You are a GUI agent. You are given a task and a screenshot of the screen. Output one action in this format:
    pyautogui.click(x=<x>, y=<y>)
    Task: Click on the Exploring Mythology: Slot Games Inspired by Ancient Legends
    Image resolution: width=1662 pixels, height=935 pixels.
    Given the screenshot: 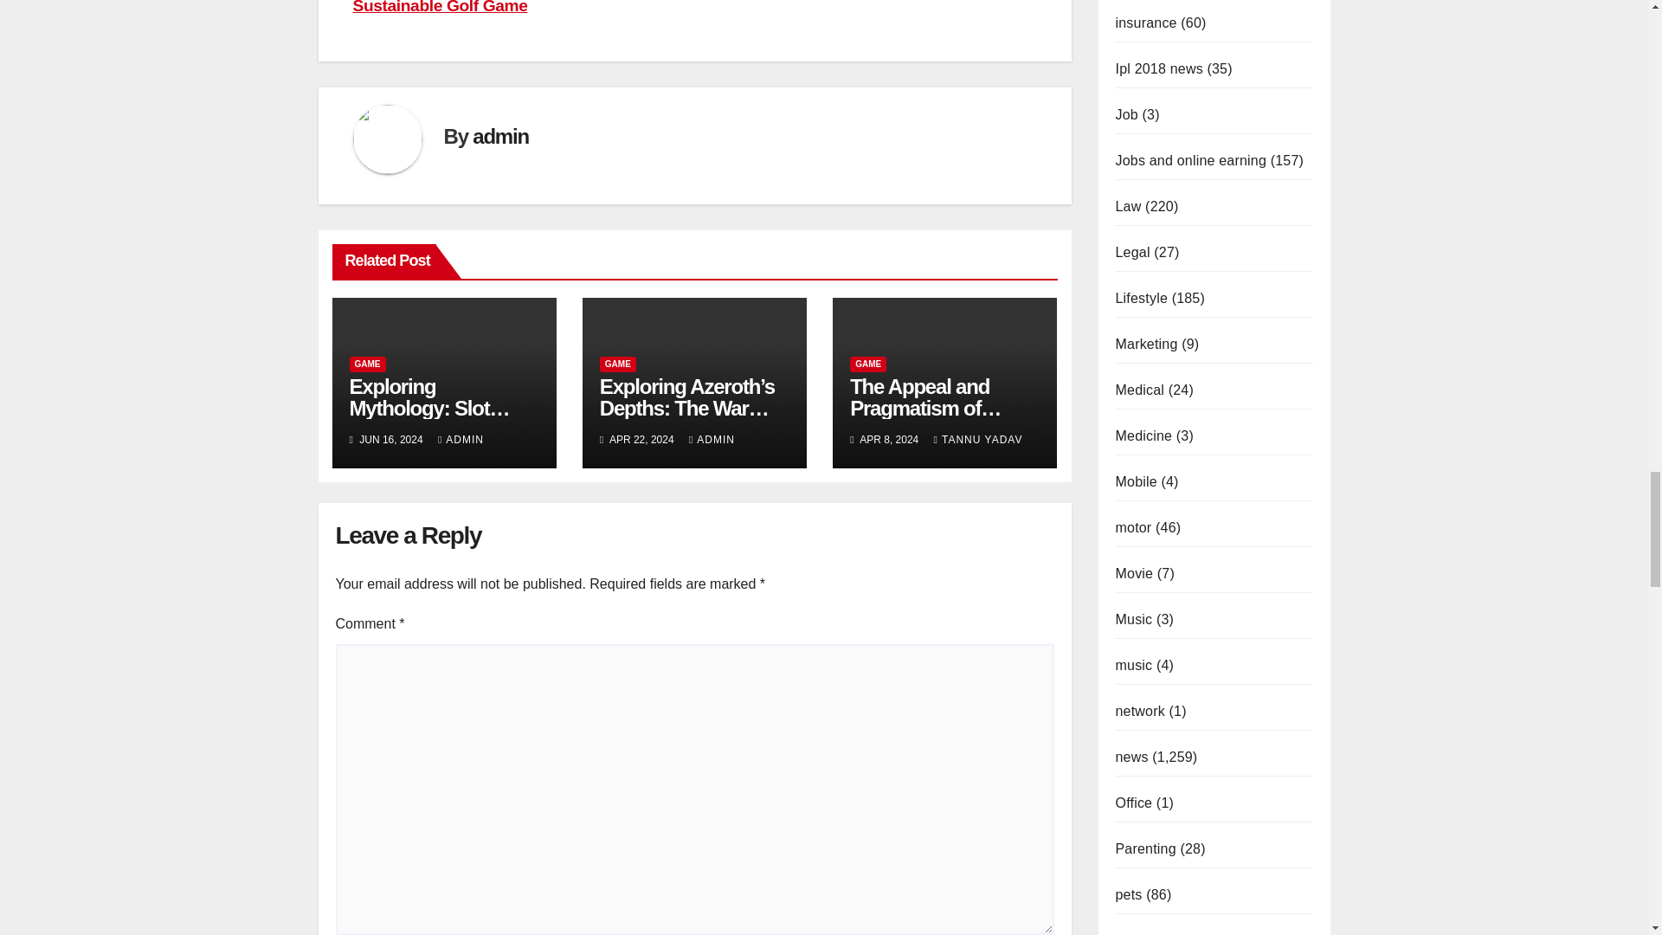 What is the action you would take?
    pyautogui.click(x=433, y=419)
    